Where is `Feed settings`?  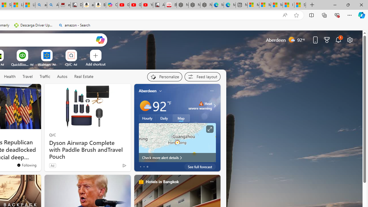 Feed settings is located at coordinates (202, 76).